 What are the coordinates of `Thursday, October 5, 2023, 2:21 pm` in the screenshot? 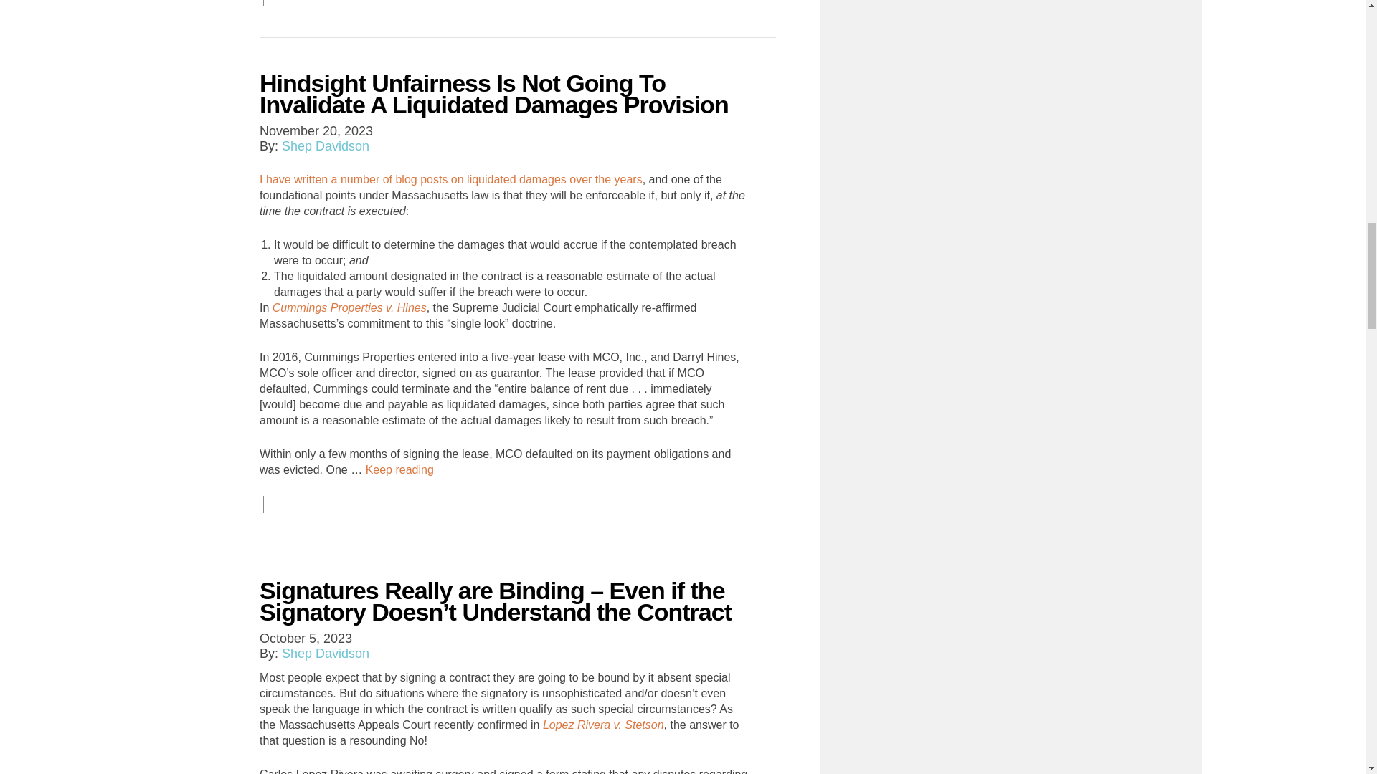 It's located at (306, 638).